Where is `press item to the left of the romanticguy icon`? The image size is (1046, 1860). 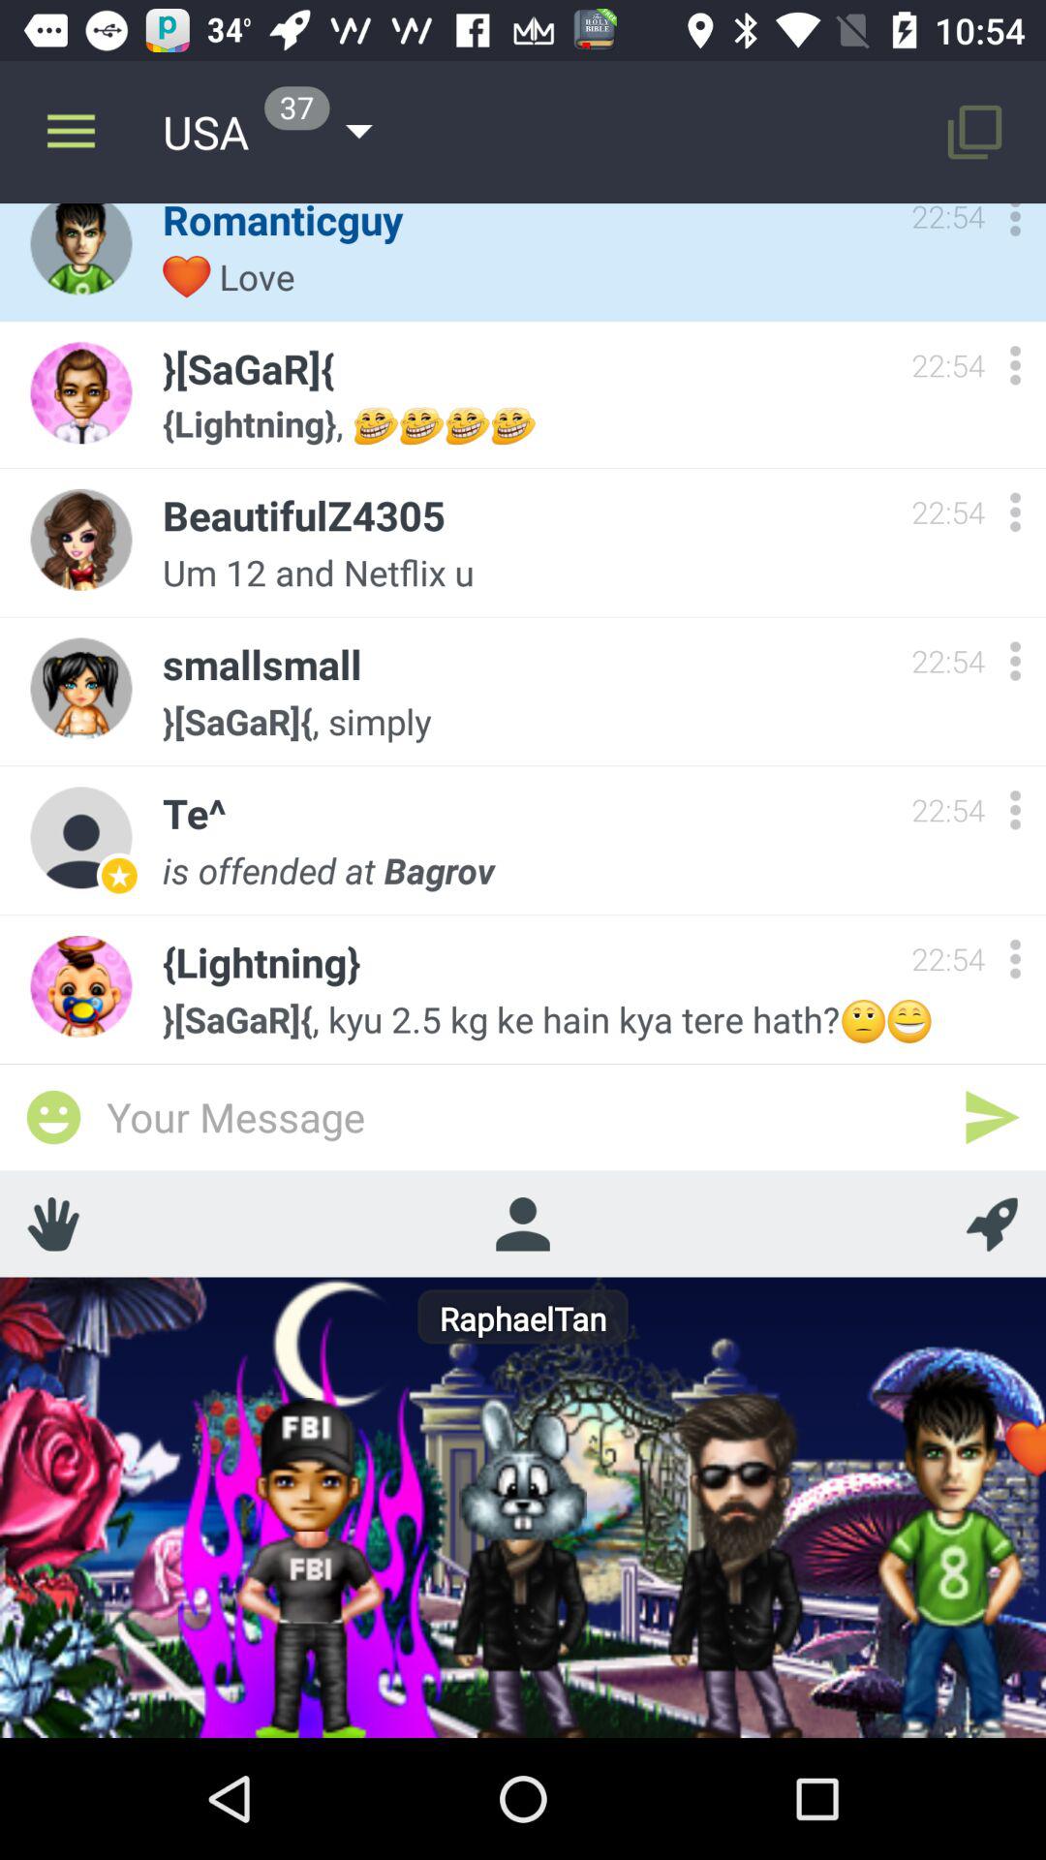 press item to the left of the romanticguy icon is located at coordinates (71, 132).